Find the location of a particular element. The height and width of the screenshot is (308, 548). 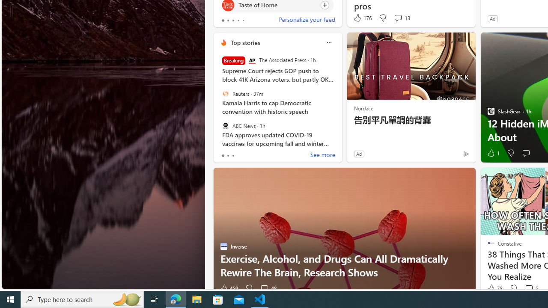

View comments 48 Comment is located at coordinates (264, 288).